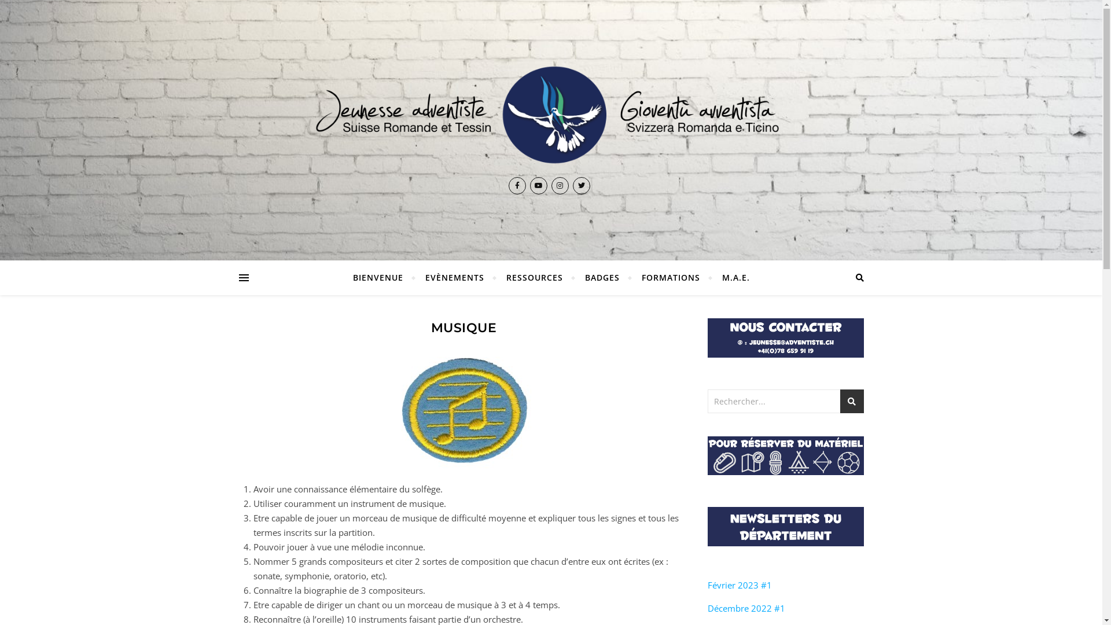  I want to click on BIENVENUE, so click(383, 278).